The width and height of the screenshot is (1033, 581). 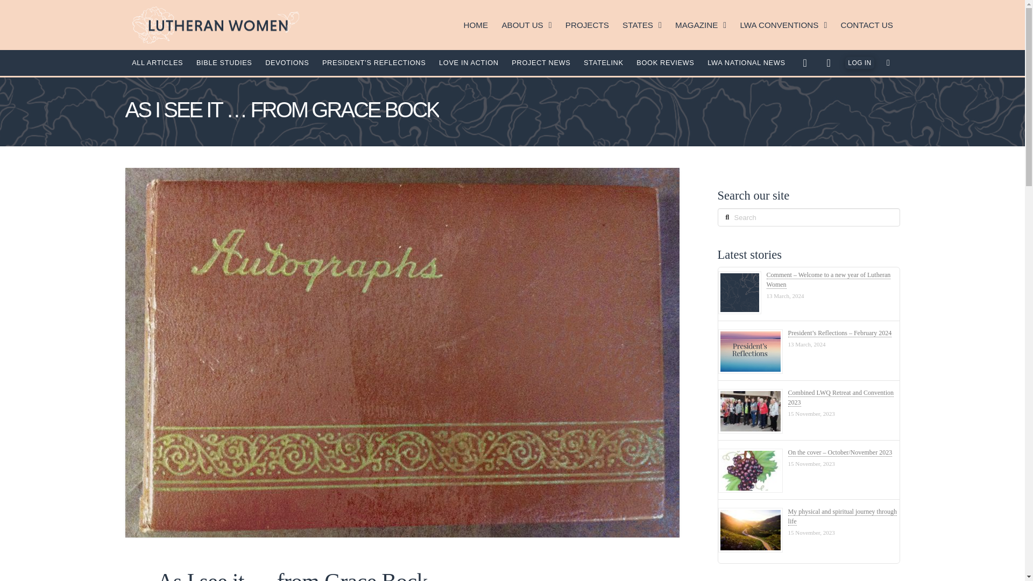 I want to click on LOVE IN ACTION, so click(x=468, y=63).